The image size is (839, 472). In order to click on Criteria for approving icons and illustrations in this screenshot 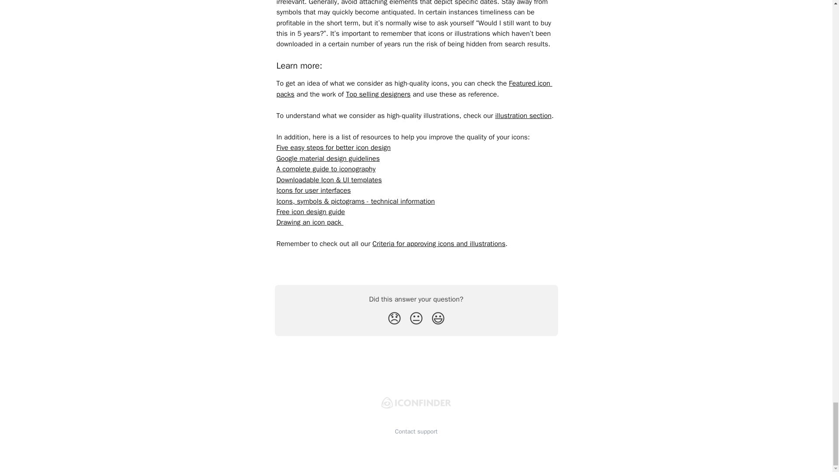, I will do `click(439, 244)`.